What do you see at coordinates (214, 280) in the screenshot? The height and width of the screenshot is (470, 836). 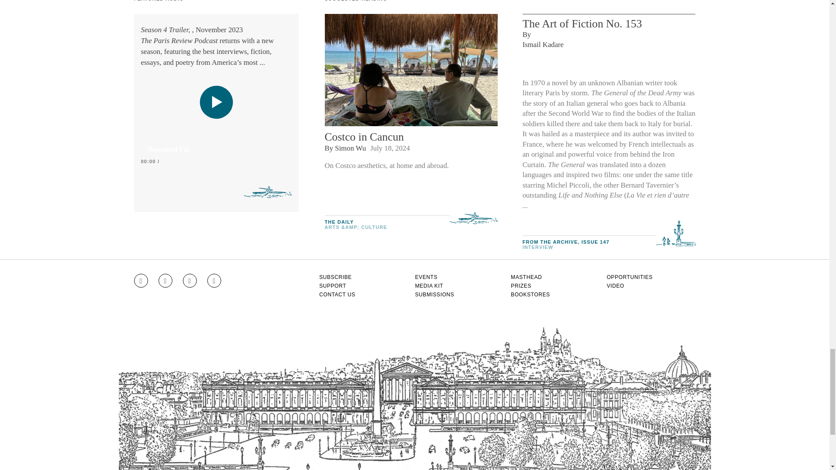 I see `Go to RSS feed` at bounding box center [214, 280].